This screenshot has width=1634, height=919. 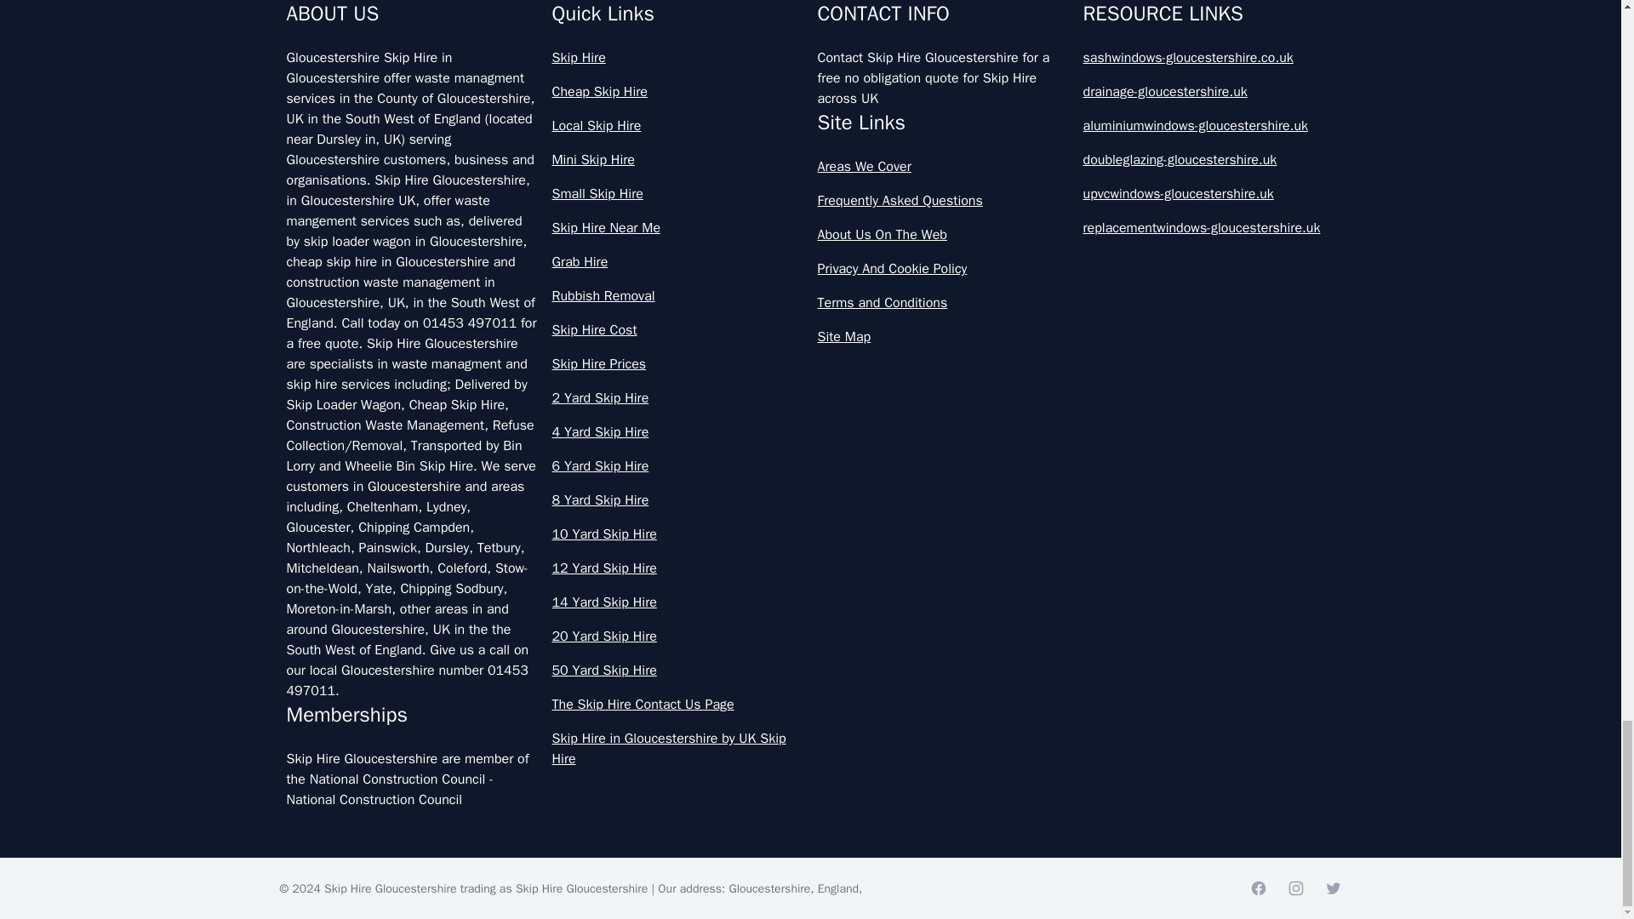 What do you see at coordinates (1208, 227) in the screenshot?
I see `replacementwindows-gloucestershire.uk` at bounding box center [1208, 227].